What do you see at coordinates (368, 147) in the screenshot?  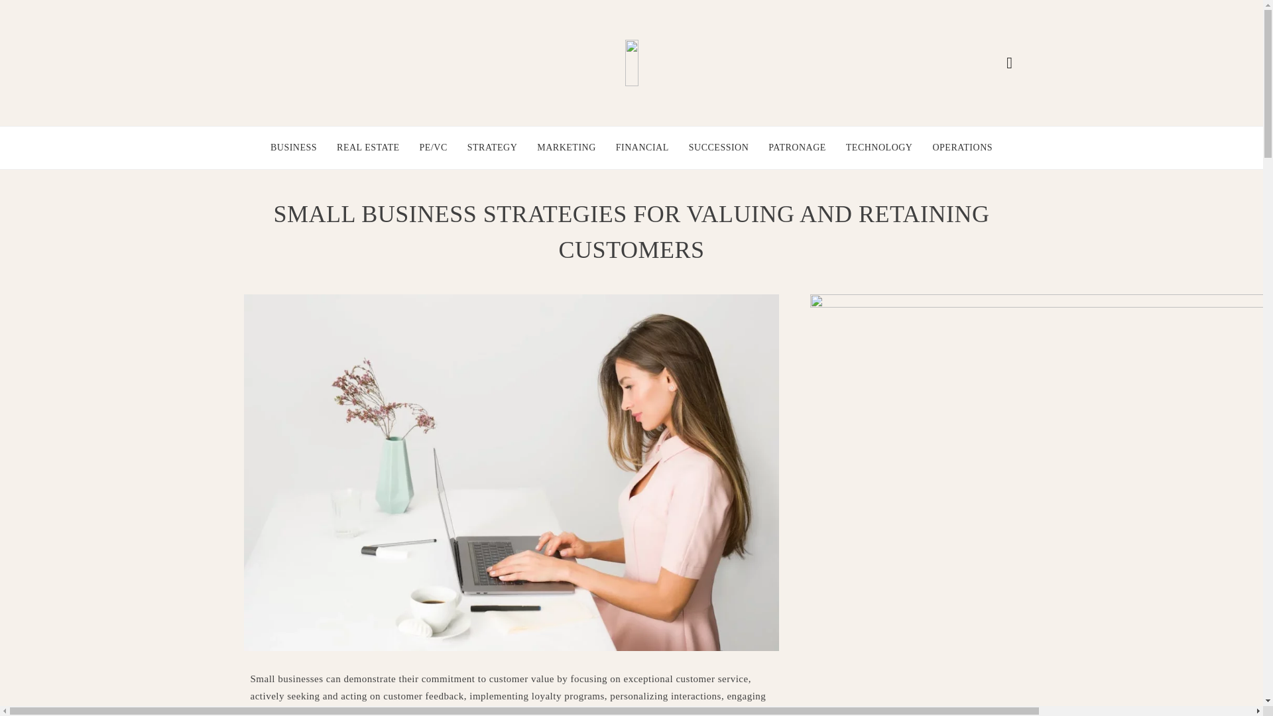 I see `REAL ESTATE` at bounding box center [368, 147].